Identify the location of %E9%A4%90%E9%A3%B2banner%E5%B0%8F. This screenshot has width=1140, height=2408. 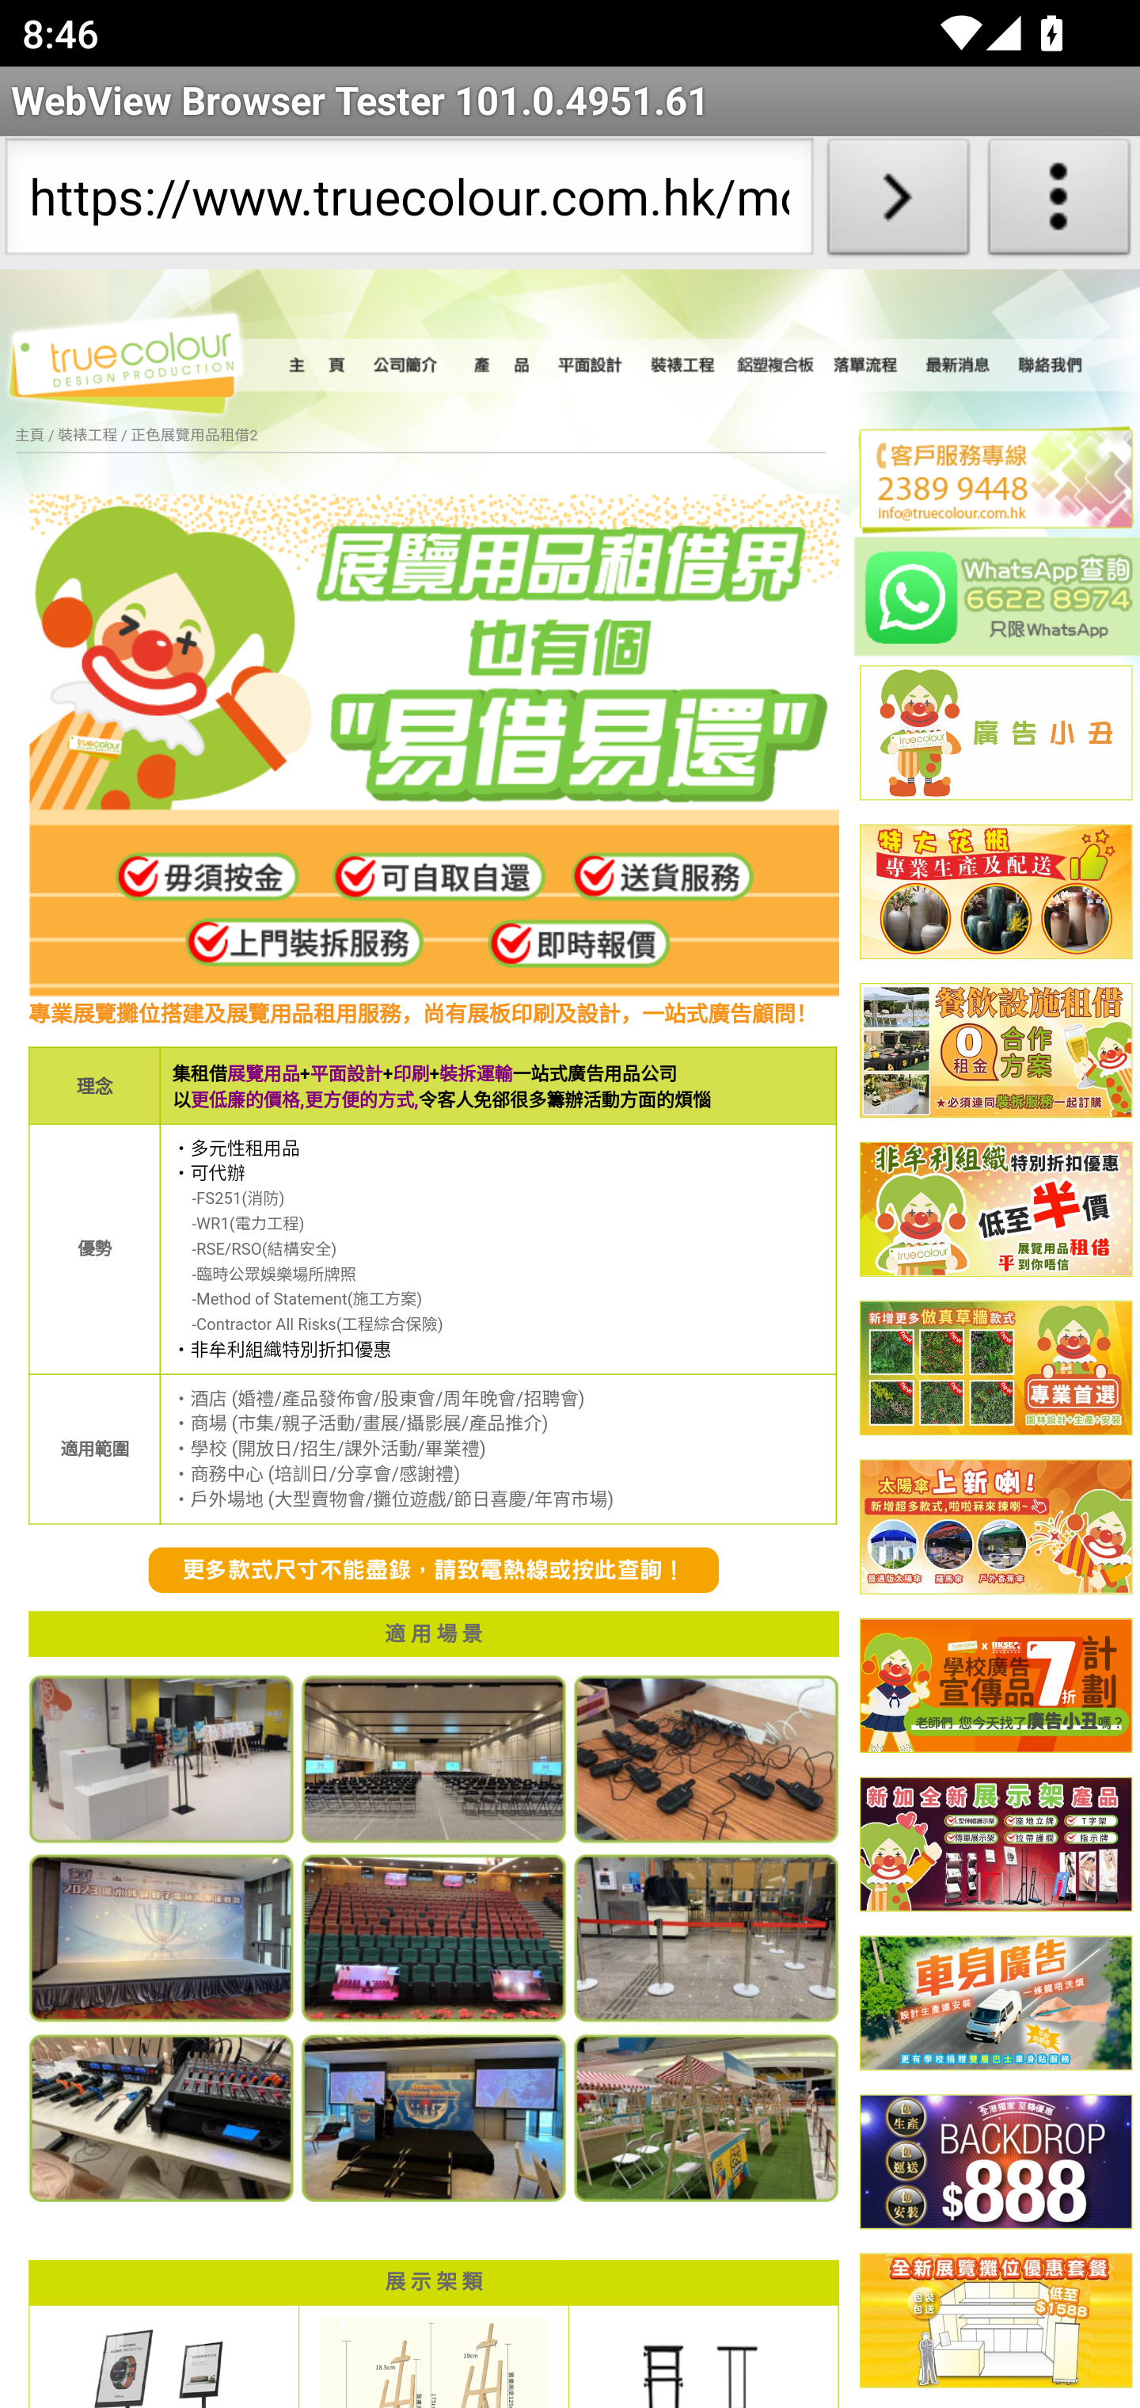
(996, 1052).